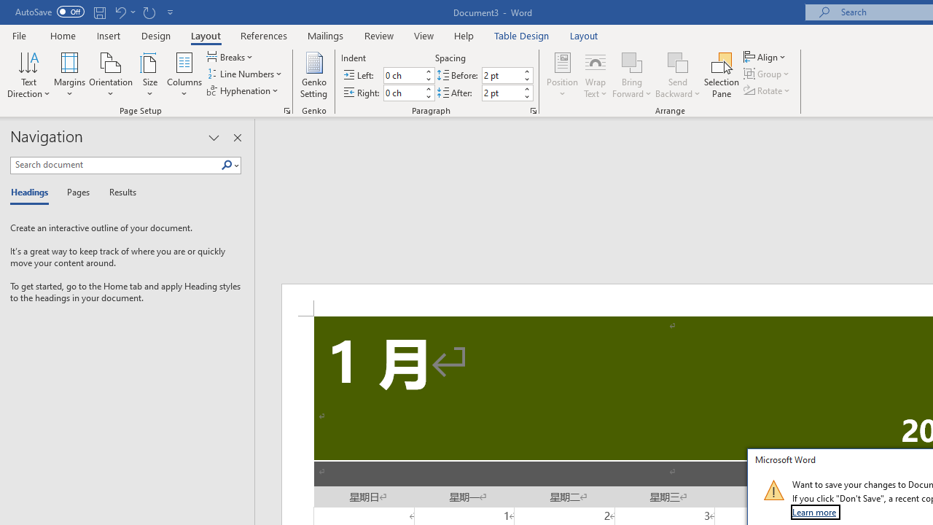  Describe the element at coordinates (120, 12) in the screenshot. I see `Undo Increase Indent` at that location.